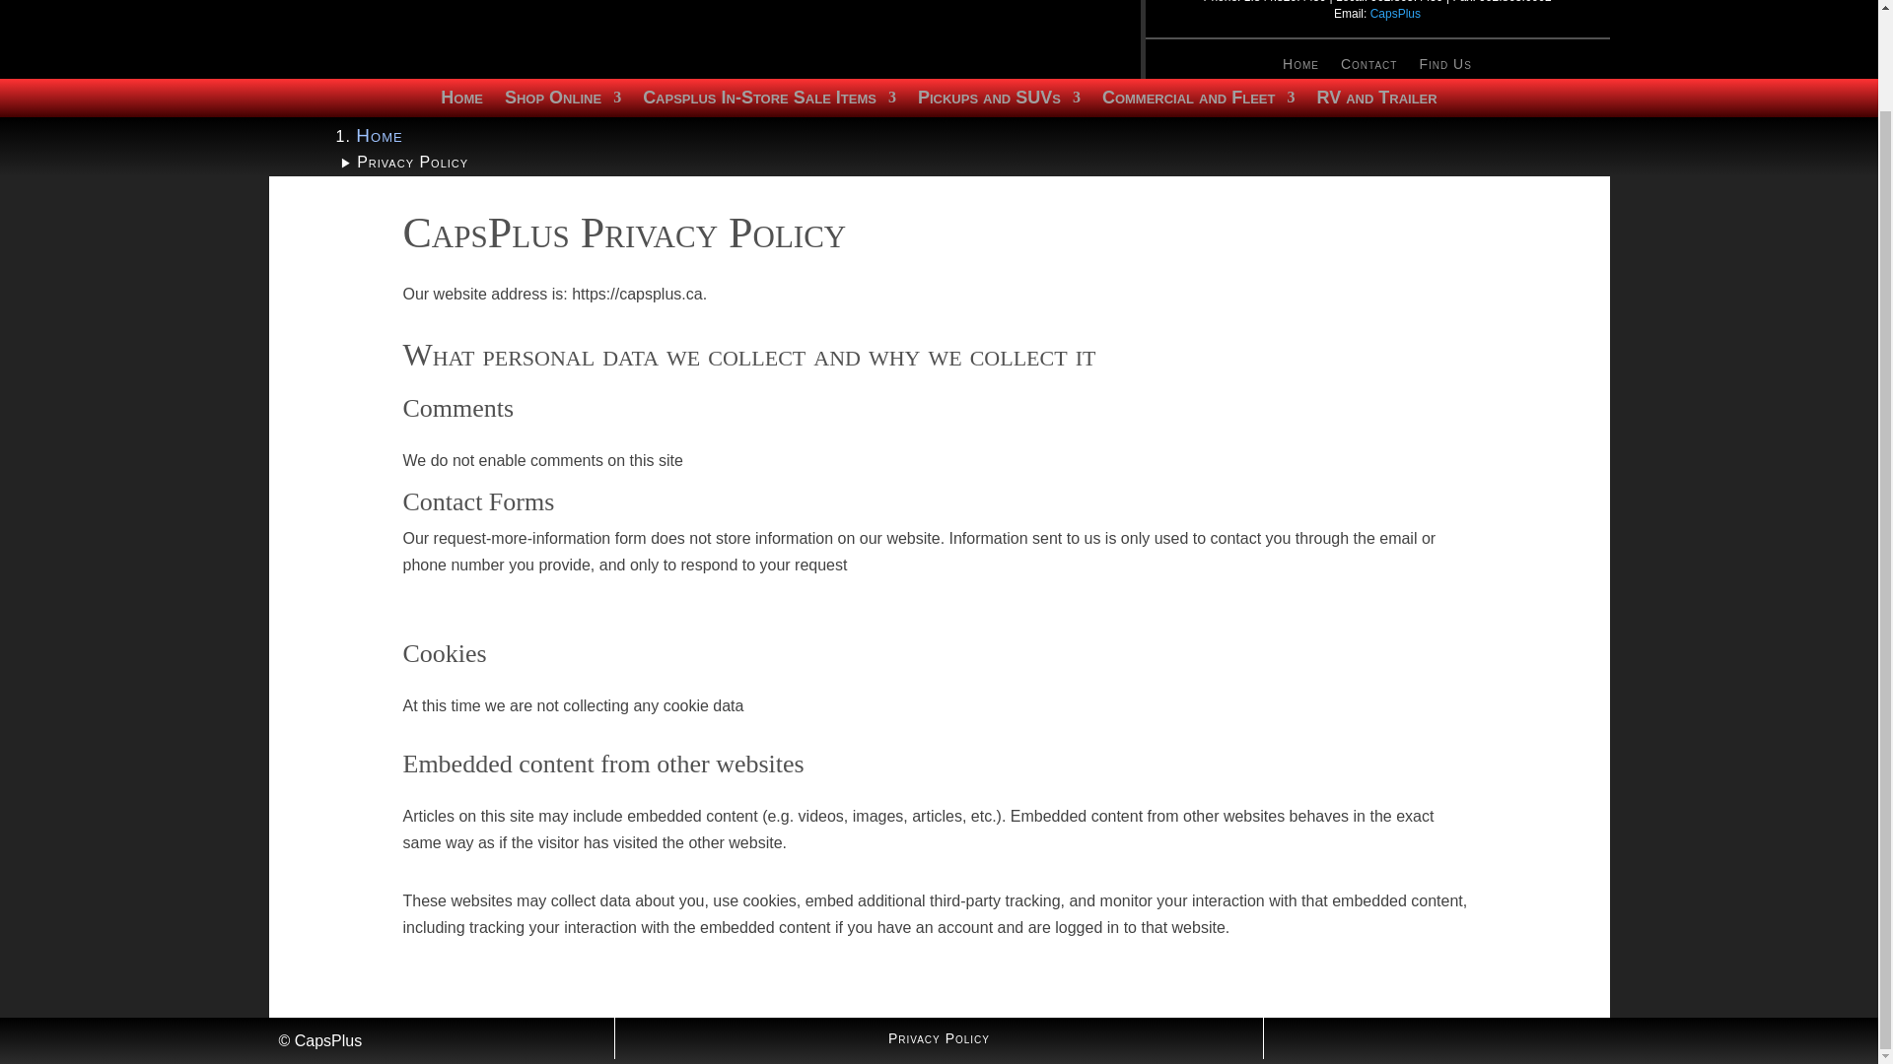 This screenshot has height=1064, width=1893. What do you see at coordinates (461, 100) in the screenshot?
I see `Home` at bounding box center [461, 100].